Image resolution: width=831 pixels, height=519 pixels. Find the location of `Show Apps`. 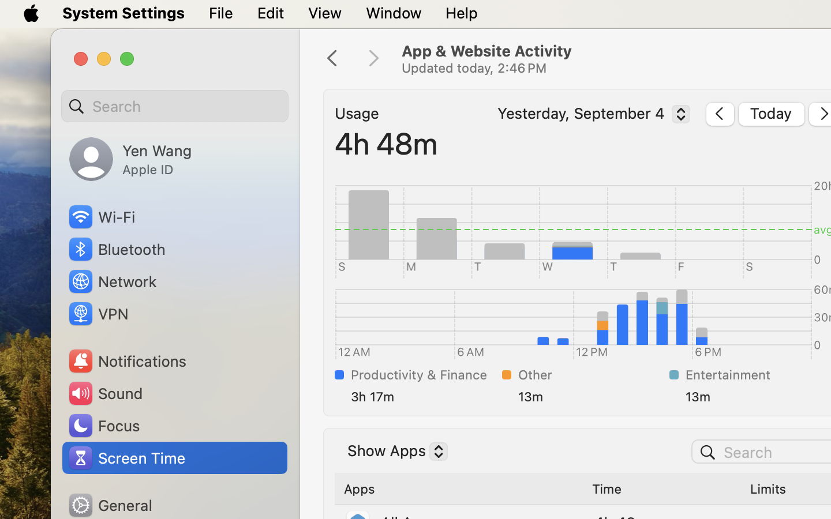

Show Apps is located at coordinates (393, 453).